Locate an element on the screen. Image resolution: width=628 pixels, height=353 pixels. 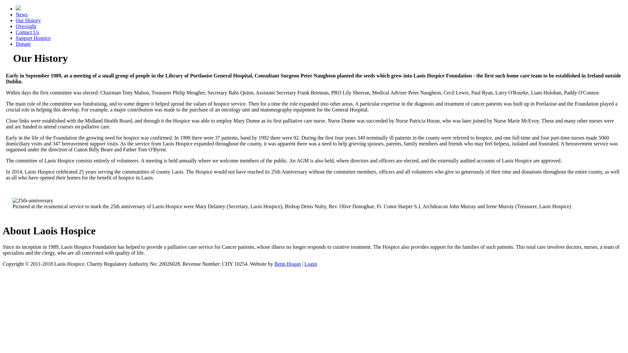
25th-anniversary is located at coordinates (33, 201).